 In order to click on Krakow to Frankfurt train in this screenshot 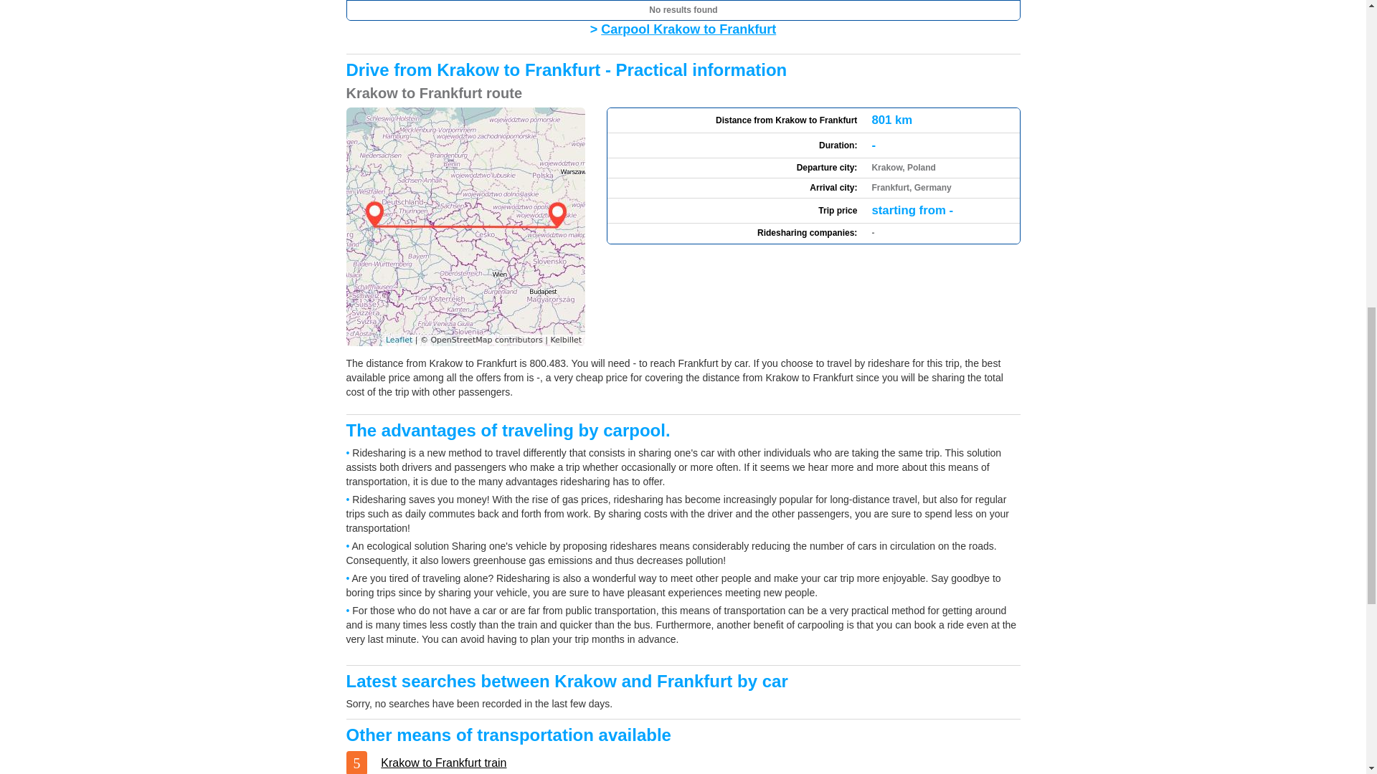, I will do `click(443, 763)`.